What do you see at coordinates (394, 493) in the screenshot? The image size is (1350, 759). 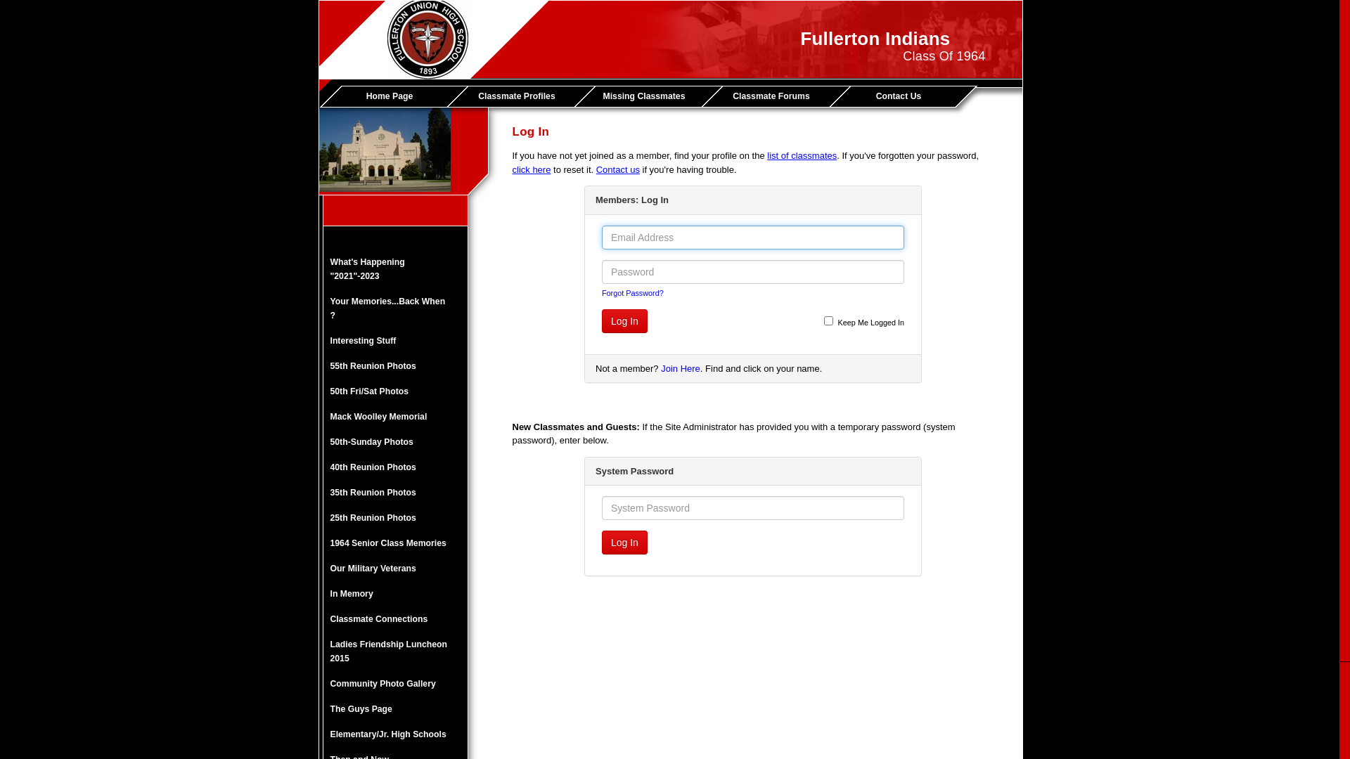 I see `35th Reunion Photos` at bounding box center [394, 493].